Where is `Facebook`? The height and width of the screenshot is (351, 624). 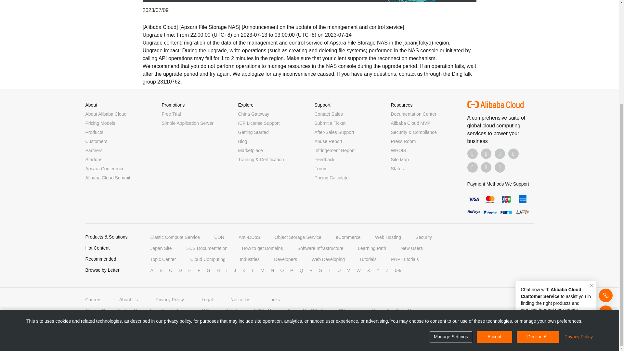 Facebook is located at coordinates (473, 153).